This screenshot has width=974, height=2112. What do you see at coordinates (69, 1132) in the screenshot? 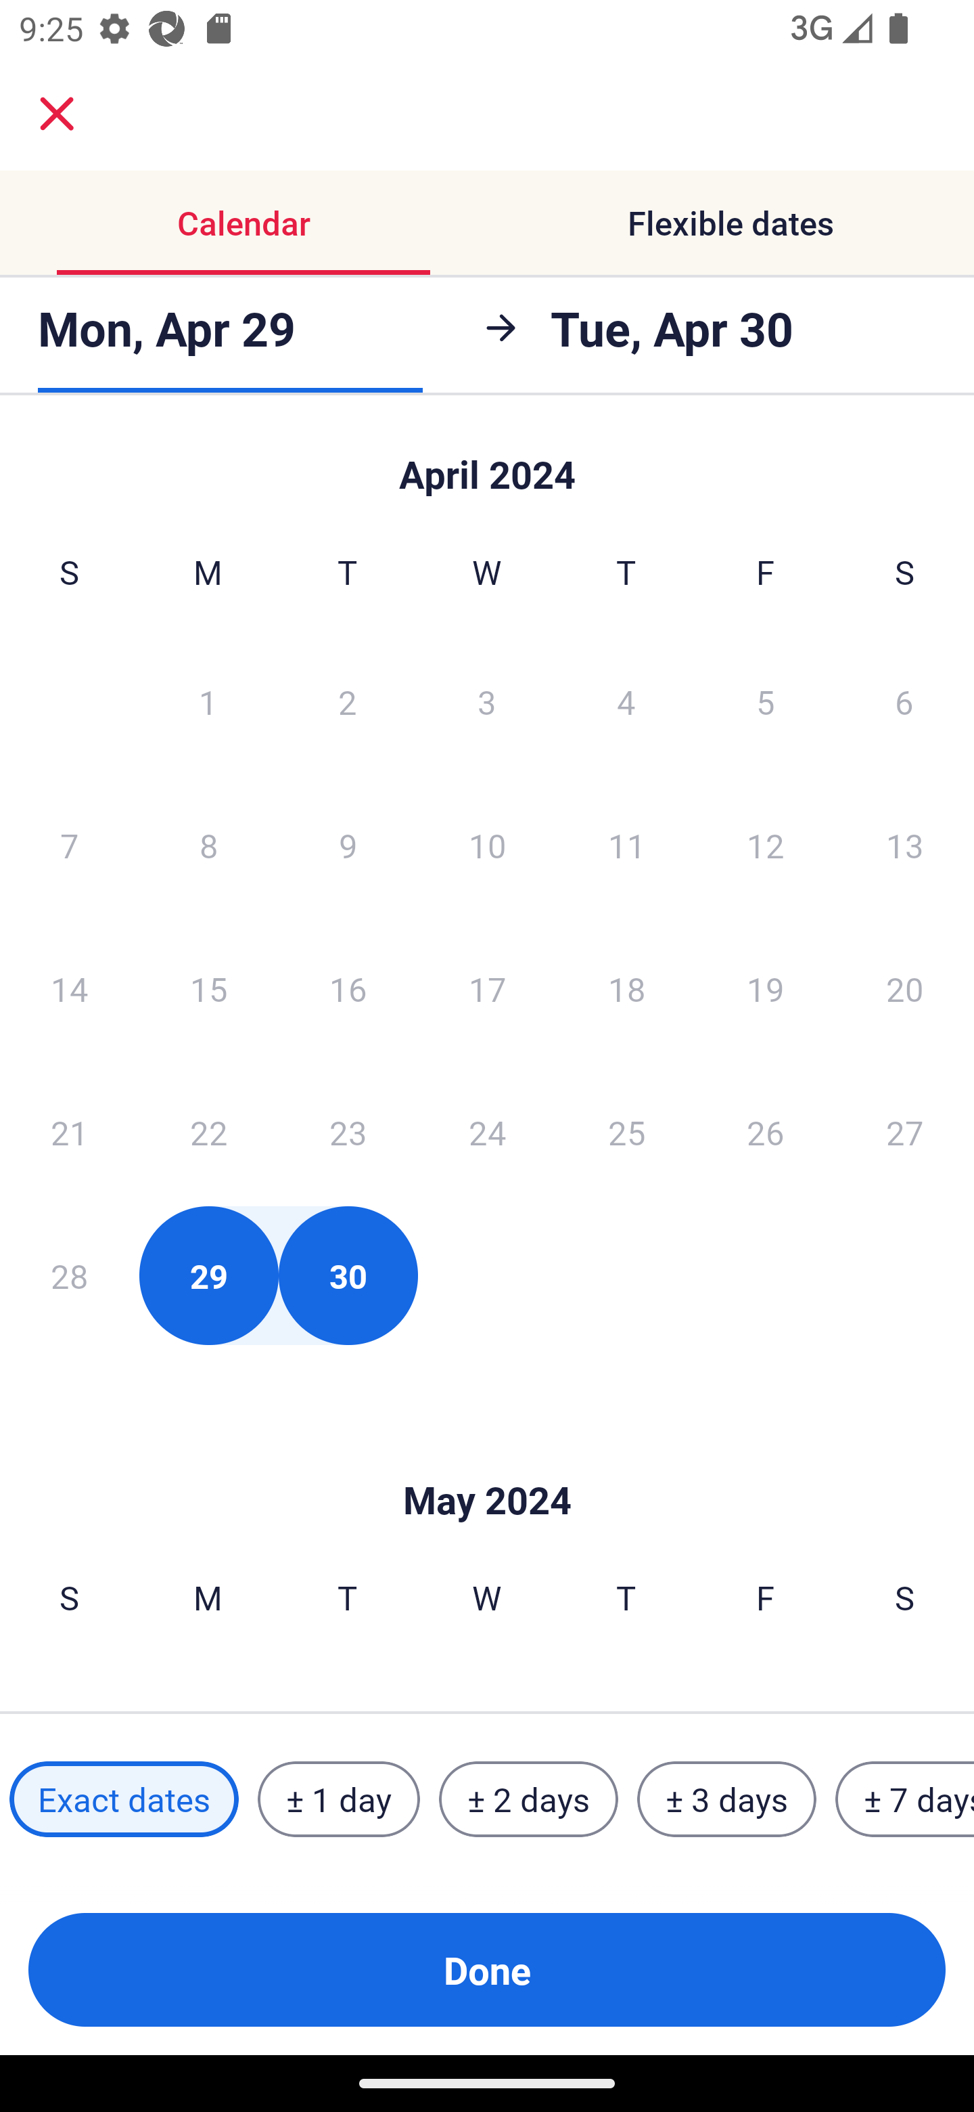
I see `21 Sunday, April 21, 2024` at bounding box center [69, 1132].